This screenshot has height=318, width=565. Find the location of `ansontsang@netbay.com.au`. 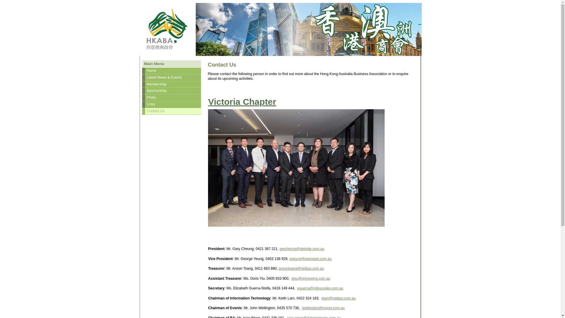

ansontsang@netbay.com.au is located at coordinates (301, 269).